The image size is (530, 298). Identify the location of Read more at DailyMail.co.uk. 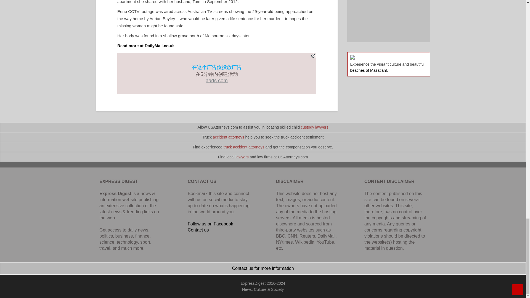
(146, 45).